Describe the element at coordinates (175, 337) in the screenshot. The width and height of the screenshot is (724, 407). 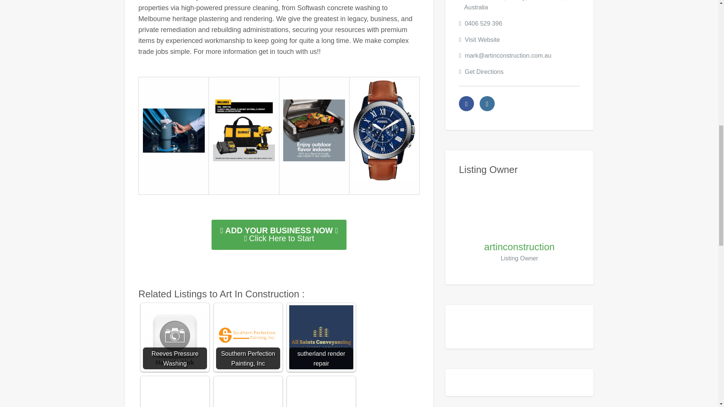
I see `Reeves Pressure Washing` at that location.